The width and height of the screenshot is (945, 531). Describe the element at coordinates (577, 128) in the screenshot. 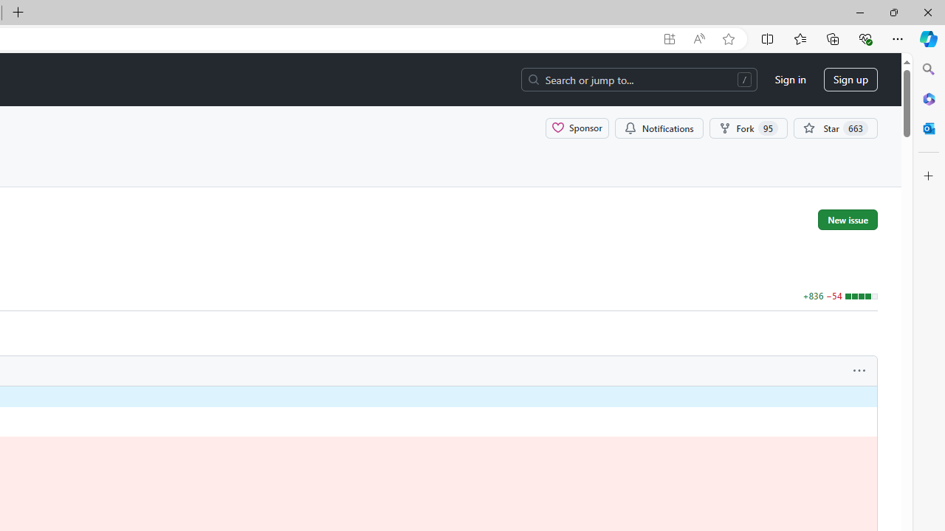

I see `Sponsor MajkiIT/polish-ads-filter` at that location.